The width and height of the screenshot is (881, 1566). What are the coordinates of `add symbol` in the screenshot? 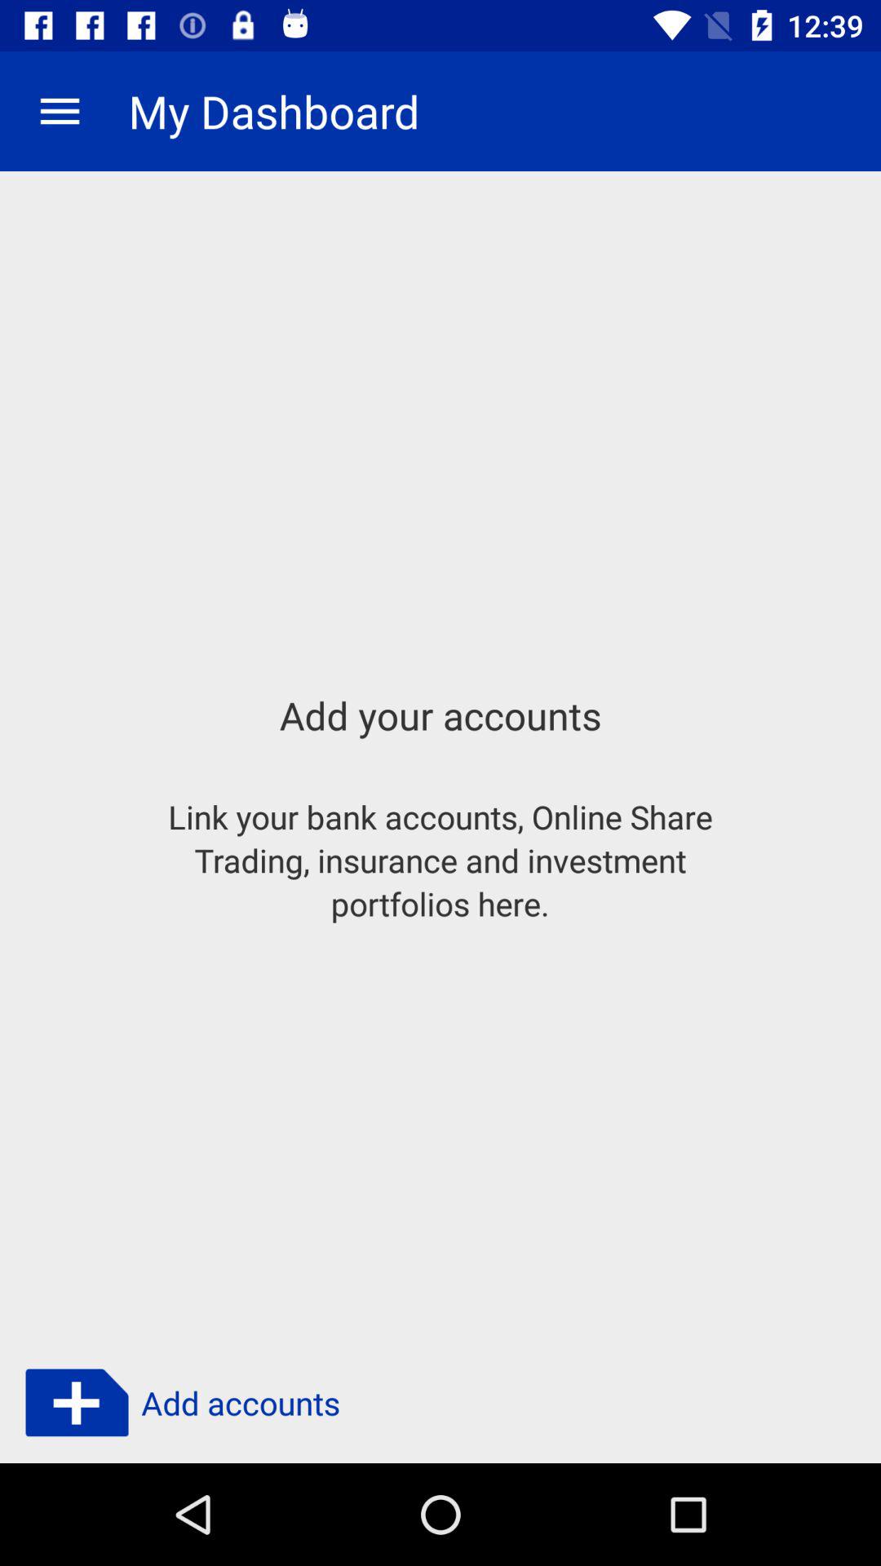 It's located at (77, 1403).